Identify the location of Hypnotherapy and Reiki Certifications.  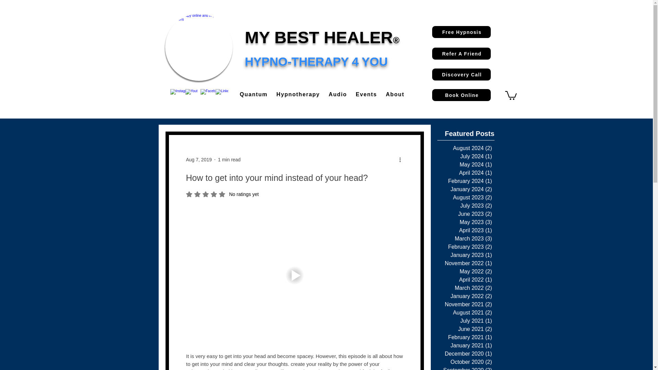
(199, 47).